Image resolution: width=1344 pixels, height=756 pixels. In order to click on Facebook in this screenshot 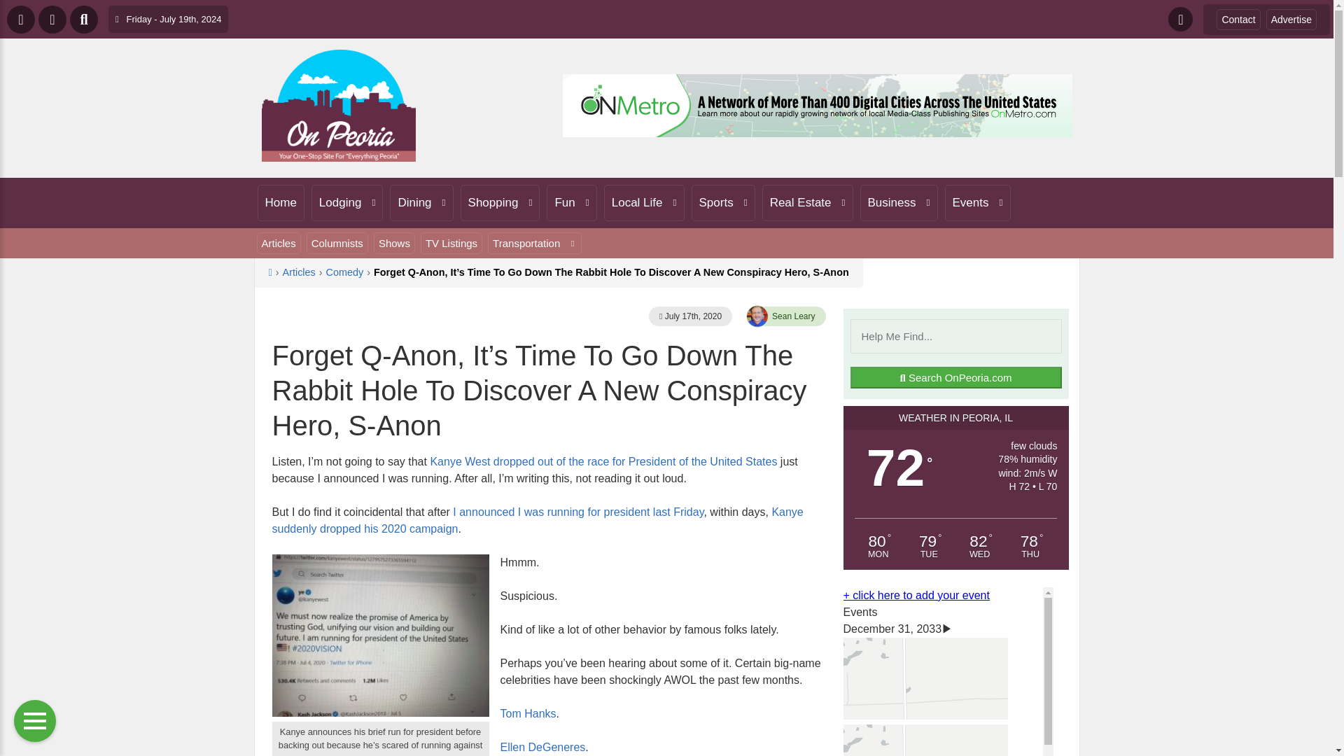, I will do `click(1180, 19)`.